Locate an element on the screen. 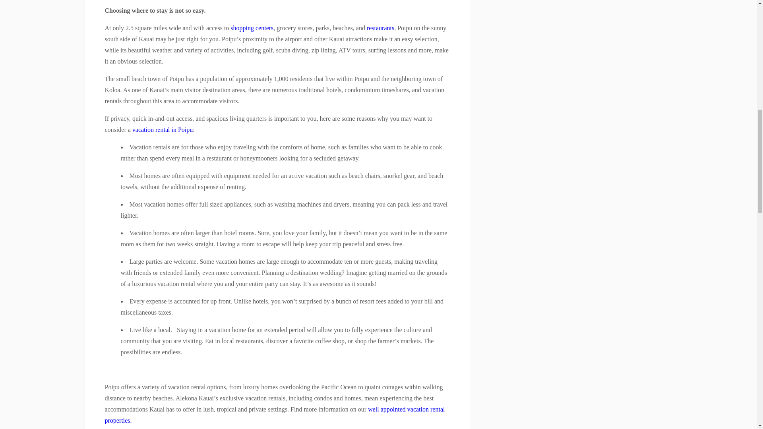  shopping centers is located at coordinates (252, 28).